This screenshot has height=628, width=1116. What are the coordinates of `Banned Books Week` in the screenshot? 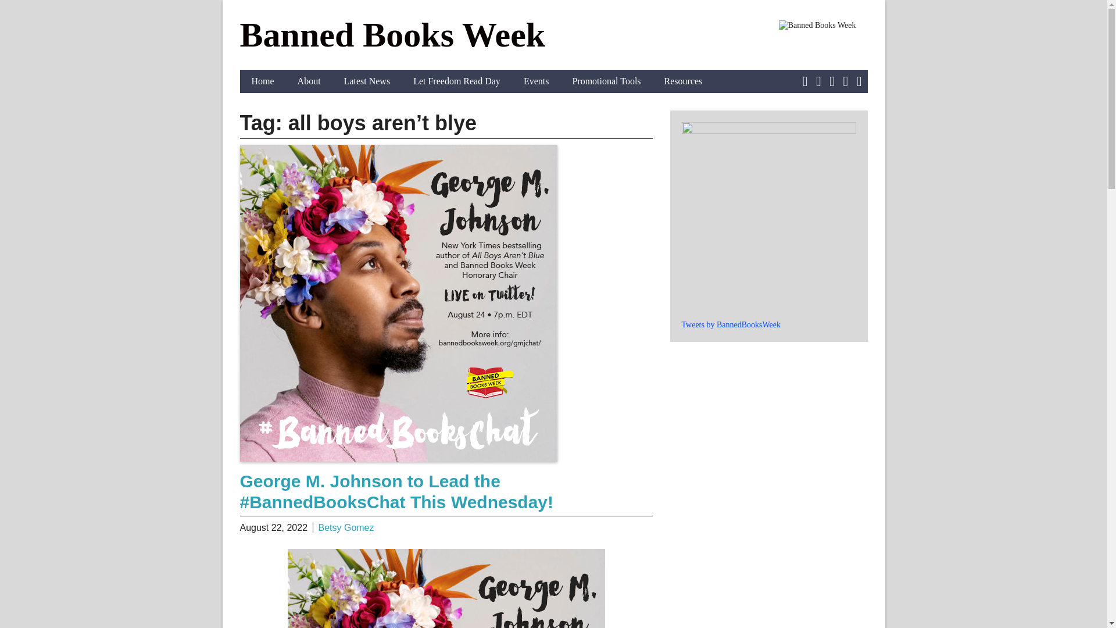 It's located at (392, 35).